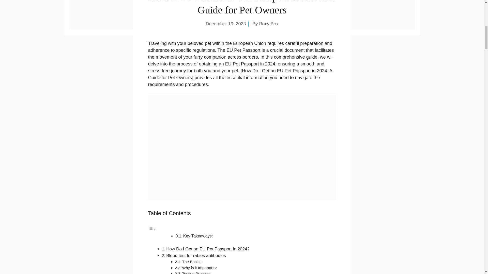 Image resolution: width=488 pixels, height=274 pixels. Describe the element at coordinates (196, 273) in the screenshot. I see `Testing Process:` at that location.